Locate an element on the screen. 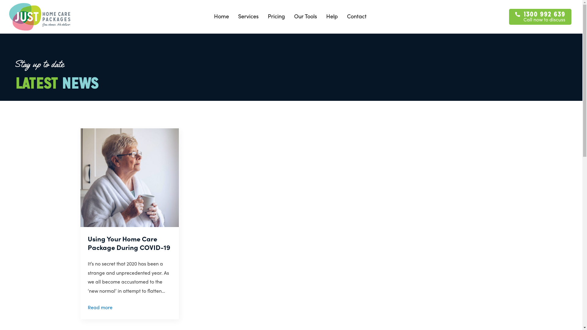 The width and height of the screenshot is (587, 330). Read more is located at coordinates (100, 307).